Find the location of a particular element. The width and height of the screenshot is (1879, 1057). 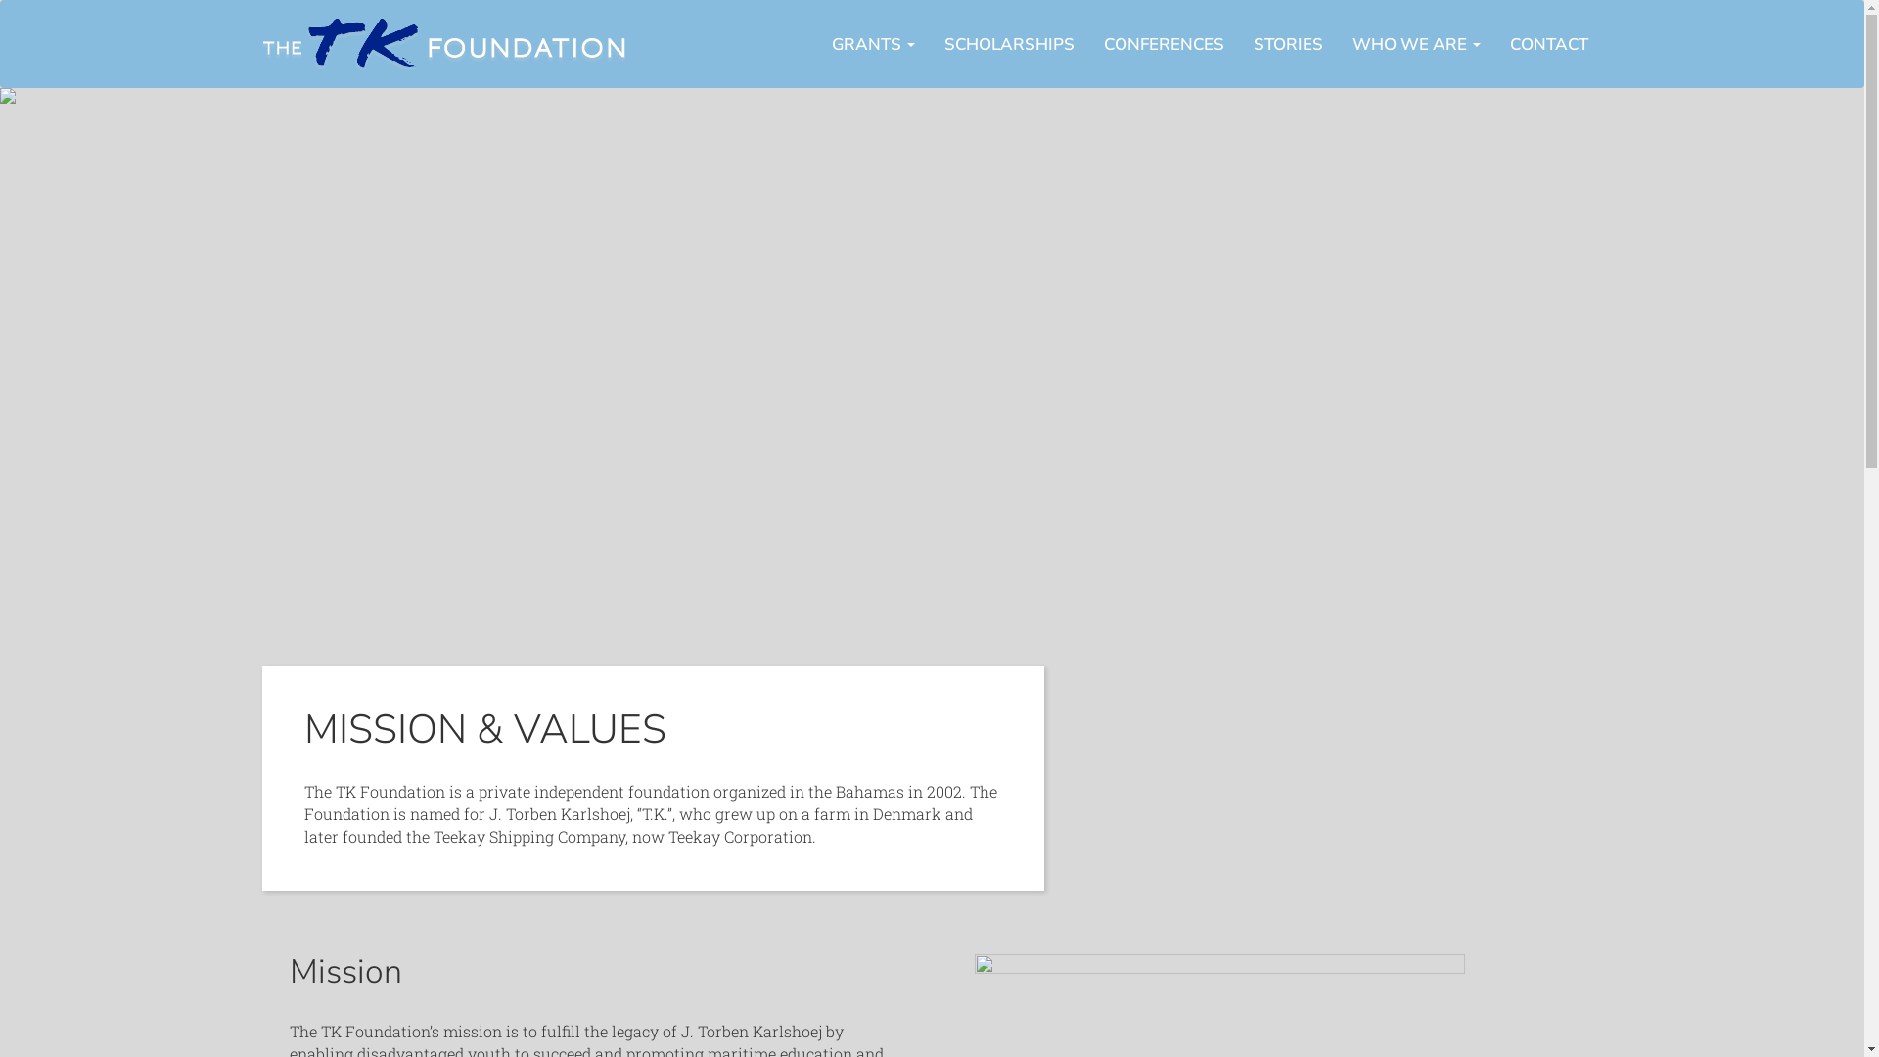

GRANTS is located at coordinates (873, 44).